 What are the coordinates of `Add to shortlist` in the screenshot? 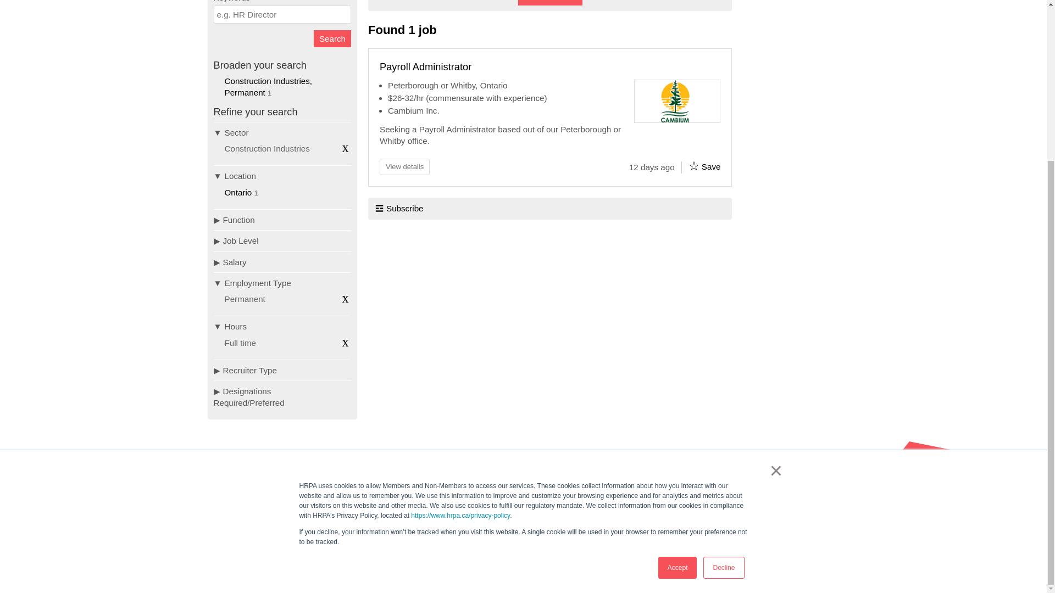 It's located at (693, 166).